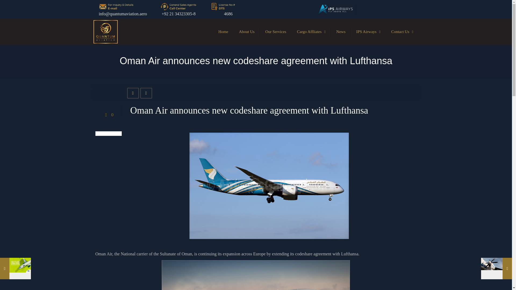 This screenshot has width=516, height=290. What do you see at coordinates (109, 115) in the screenshot?
I see `0` at bounding box center [109, 115].